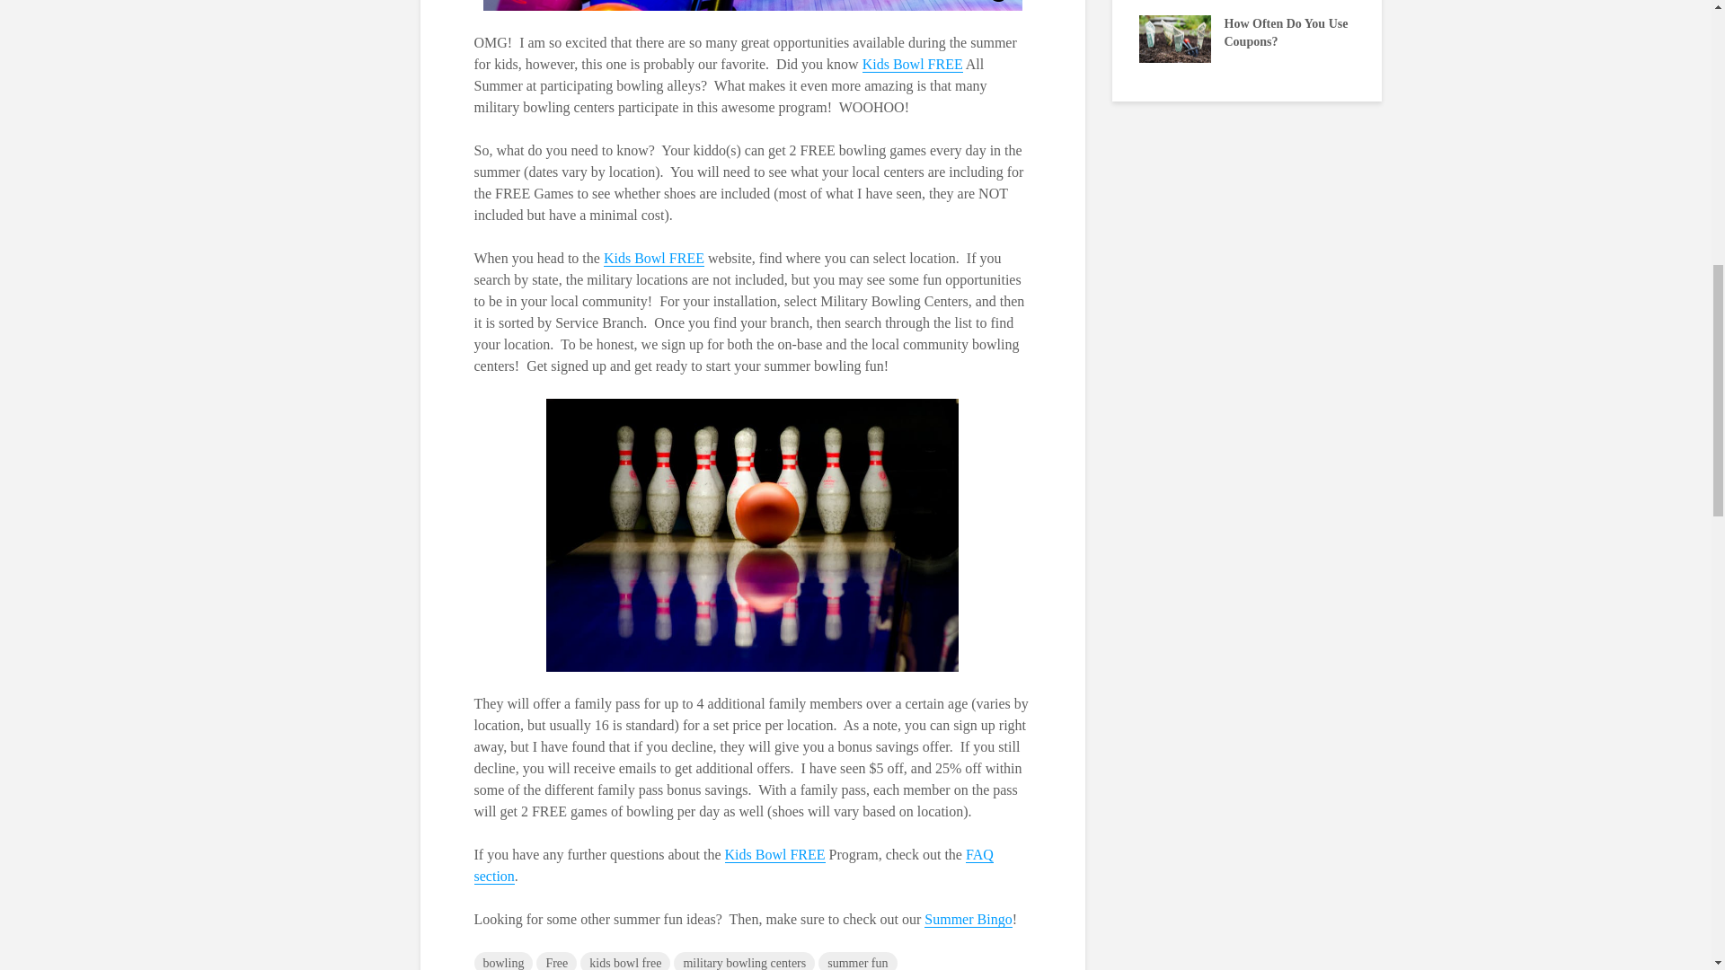 The width and height of the screenshot is (1725, 970). What do you see at coordinates (1174, 38) in the screenshot?
I see `How Often Do You Use Coupons?` at bounding box center [1174, 38].